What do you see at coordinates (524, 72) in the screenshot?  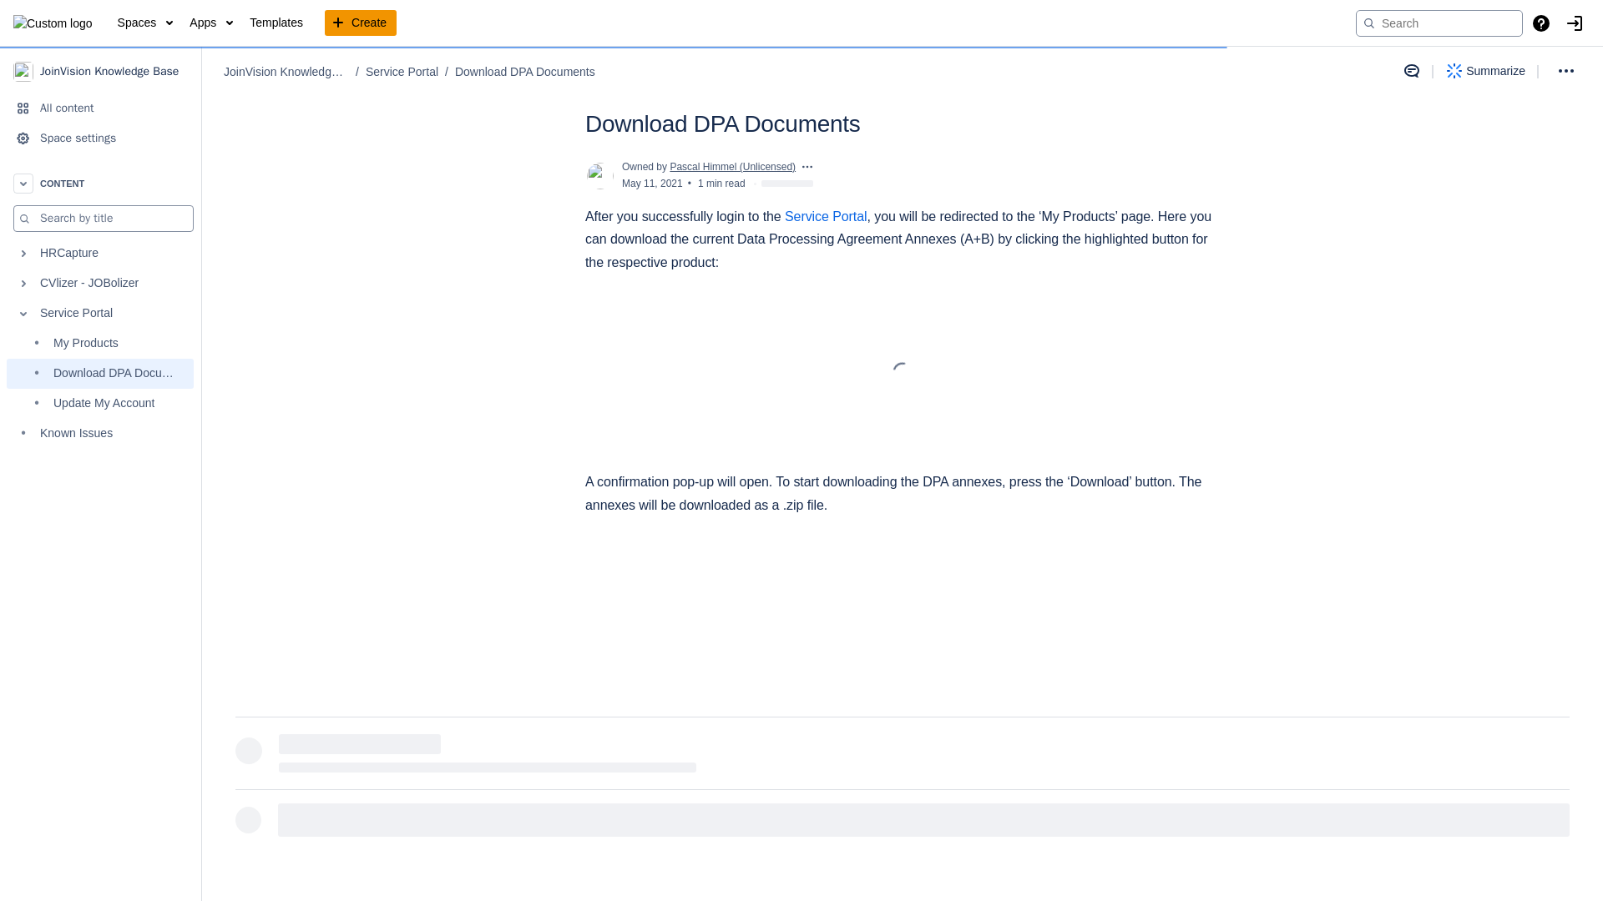 I see `Download DPA Documents` at bounding box center [524, 72].